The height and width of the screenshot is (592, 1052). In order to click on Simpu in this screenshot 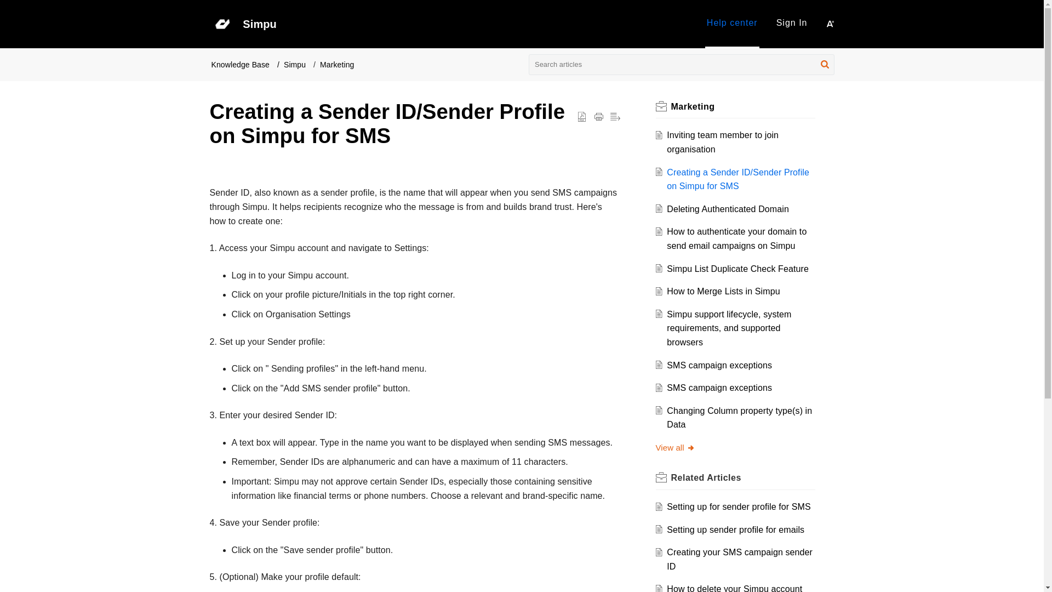, I will do `click(470, 24)`.